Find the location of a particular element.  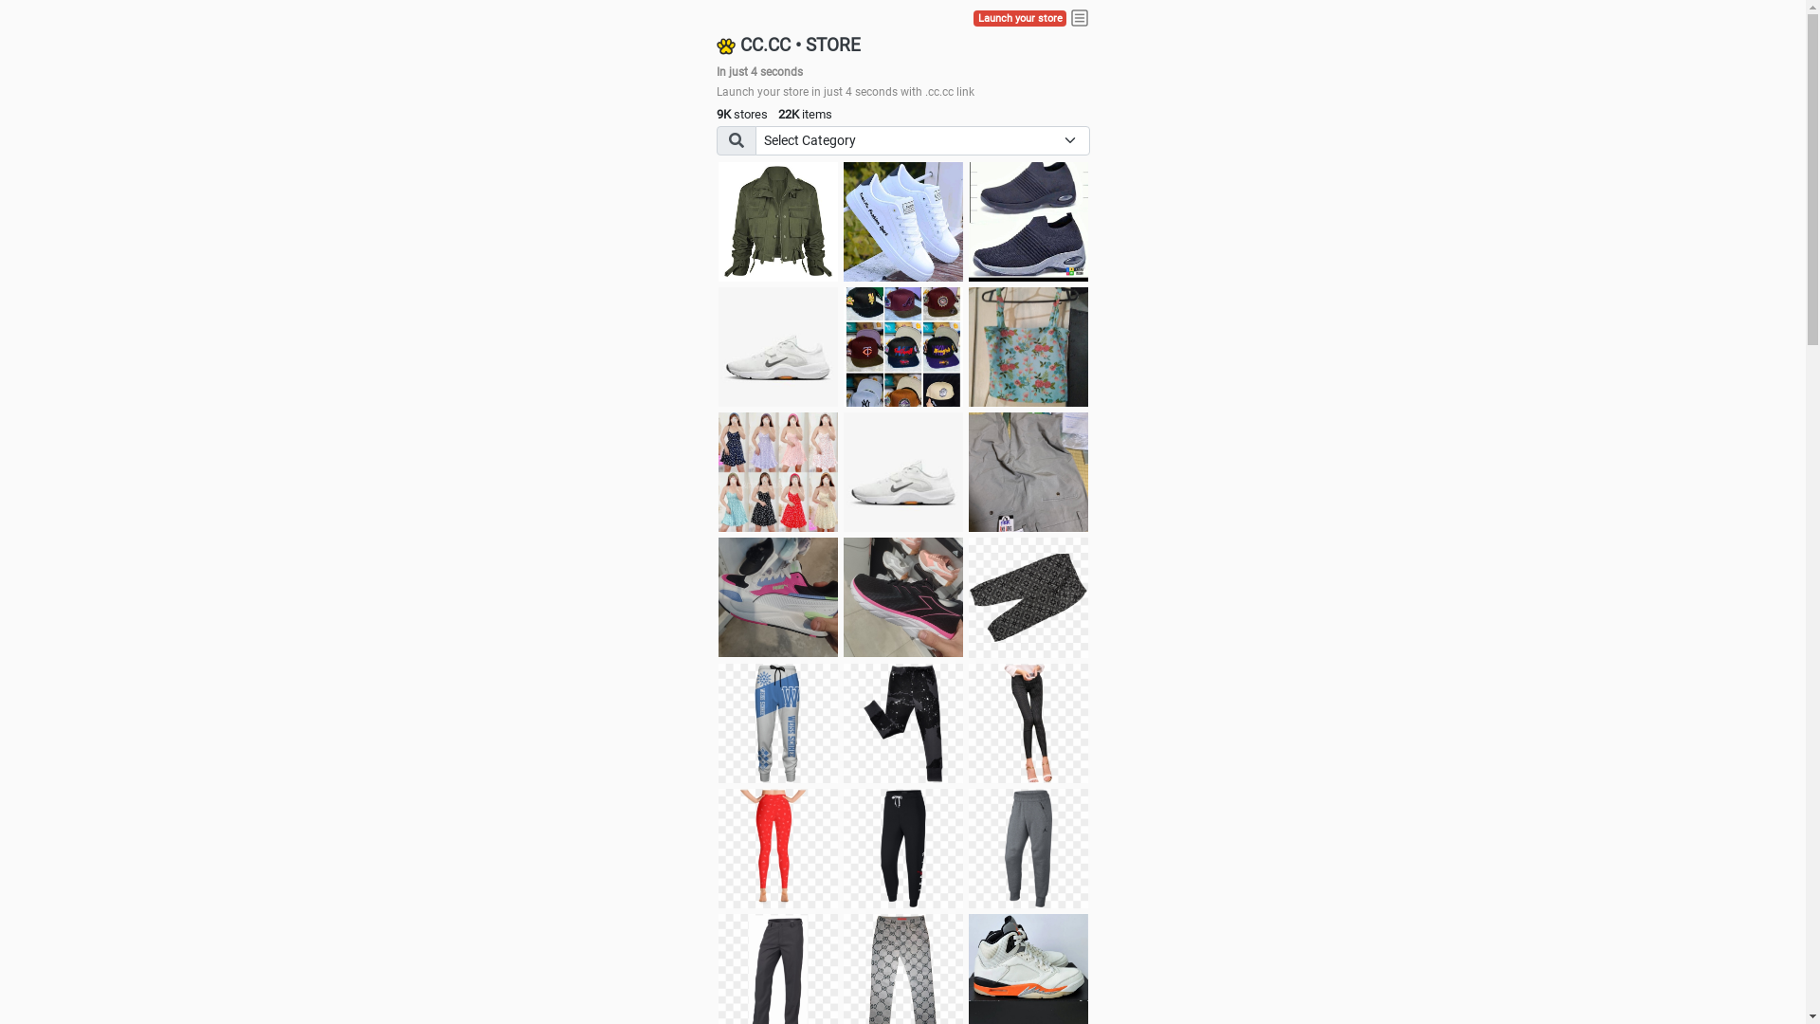

Short pant is located at coordinates (1028, 597).